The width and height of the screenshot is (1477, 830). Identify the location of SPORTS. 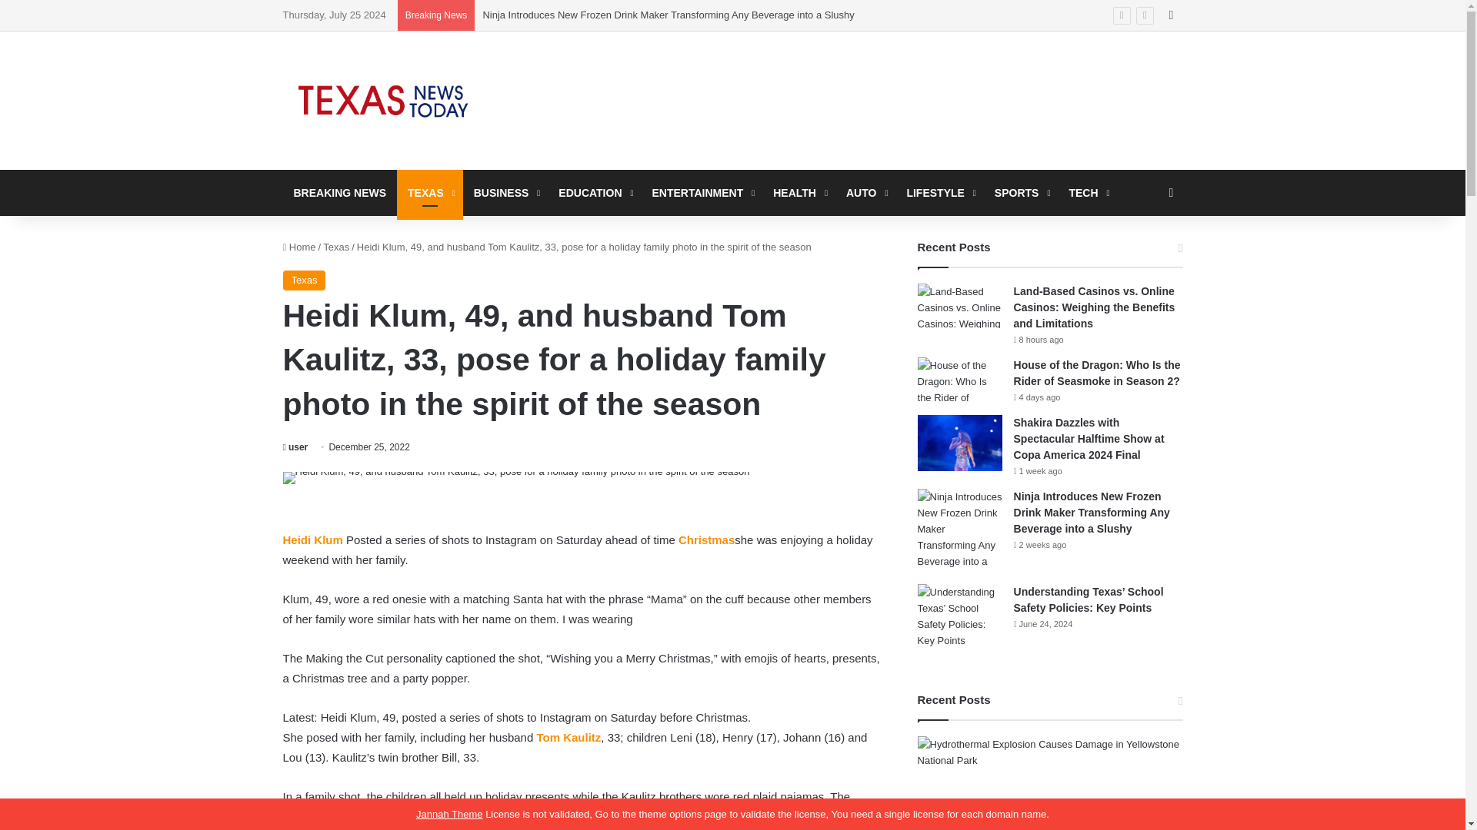
(1021, 192).